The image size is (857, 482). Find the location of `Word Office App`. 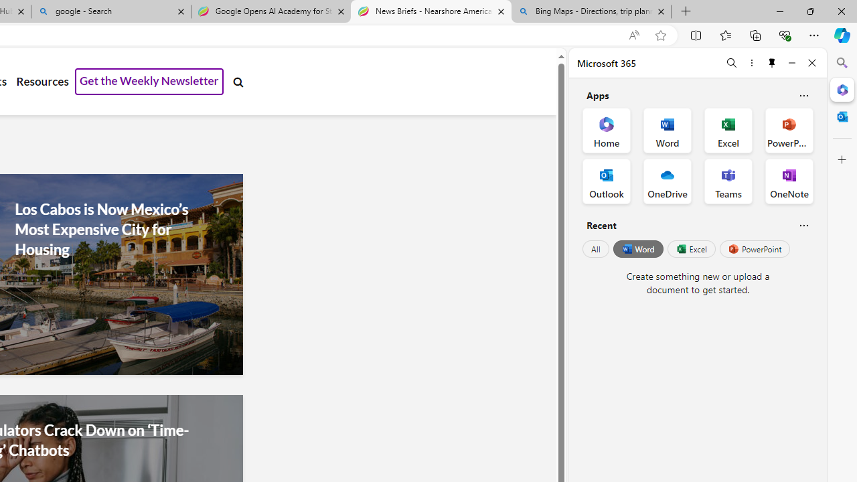

Word Office App is located at coordinates (667, 130).